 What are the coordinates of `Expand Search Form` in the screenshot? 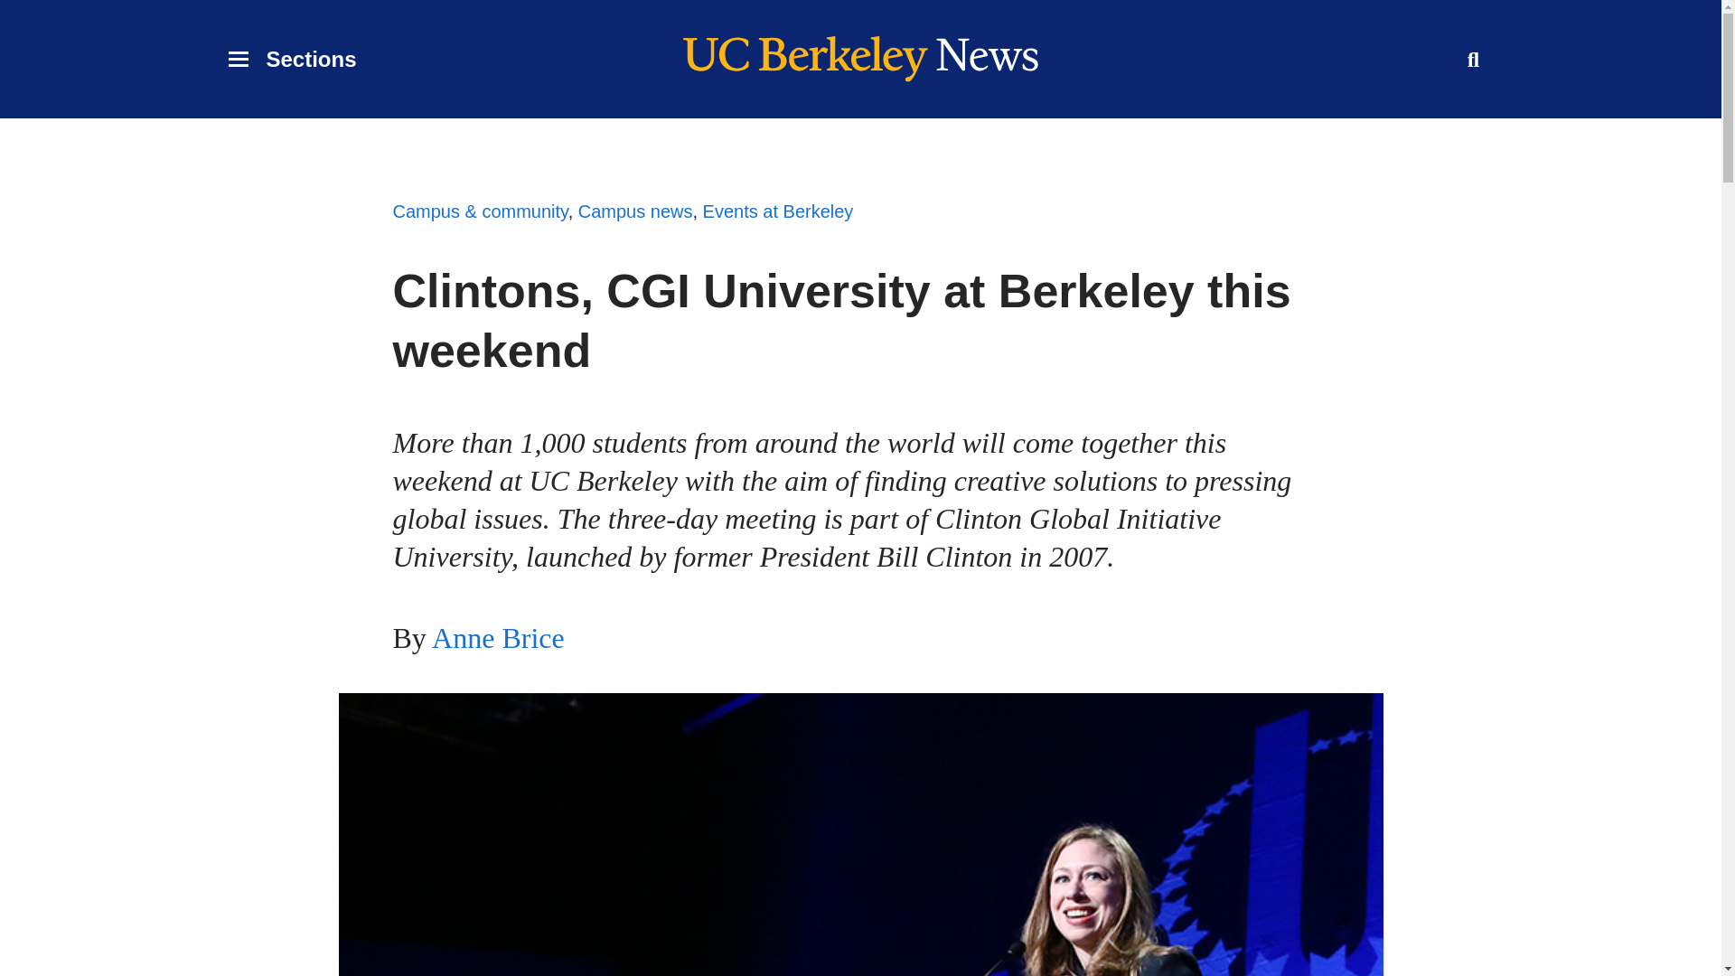 It's located at (777, 211).